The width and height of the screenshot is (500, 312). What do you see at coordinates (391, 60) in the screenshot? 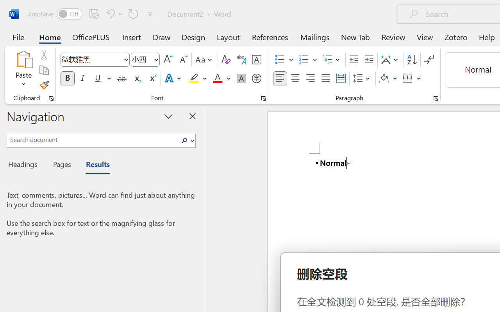
I see `Asian Layout` at bounding box center [391, 60].